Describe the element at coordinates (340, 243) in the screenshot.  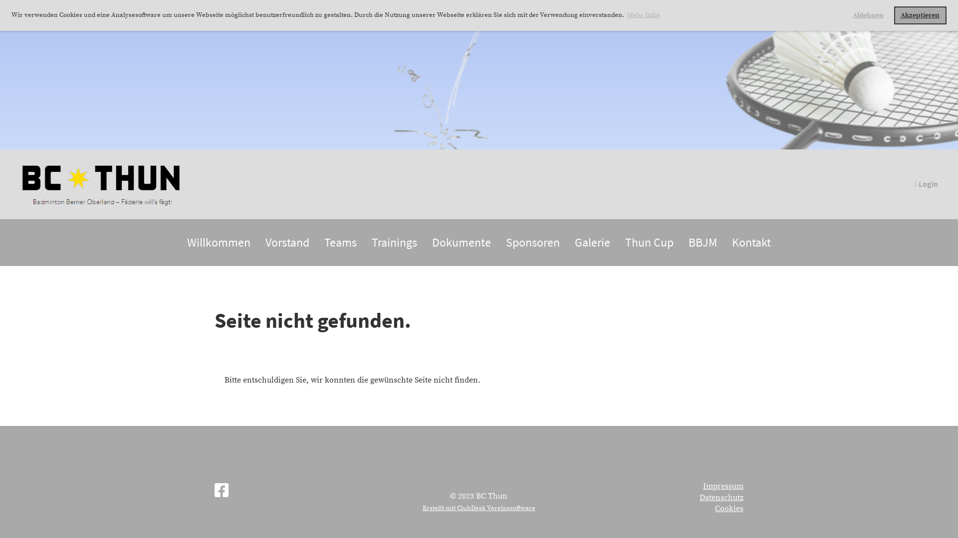
I see `Teams` at that location.